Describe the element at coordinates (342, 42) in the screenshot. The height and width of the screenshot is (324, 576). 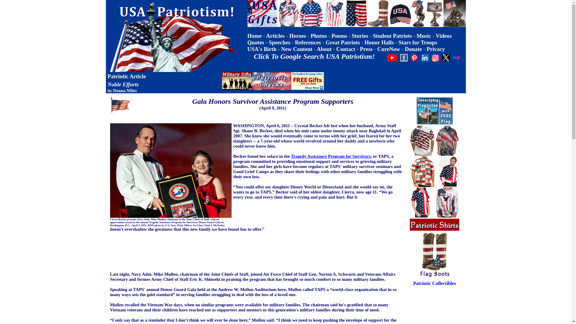
I see `Great Patriots` at that location.